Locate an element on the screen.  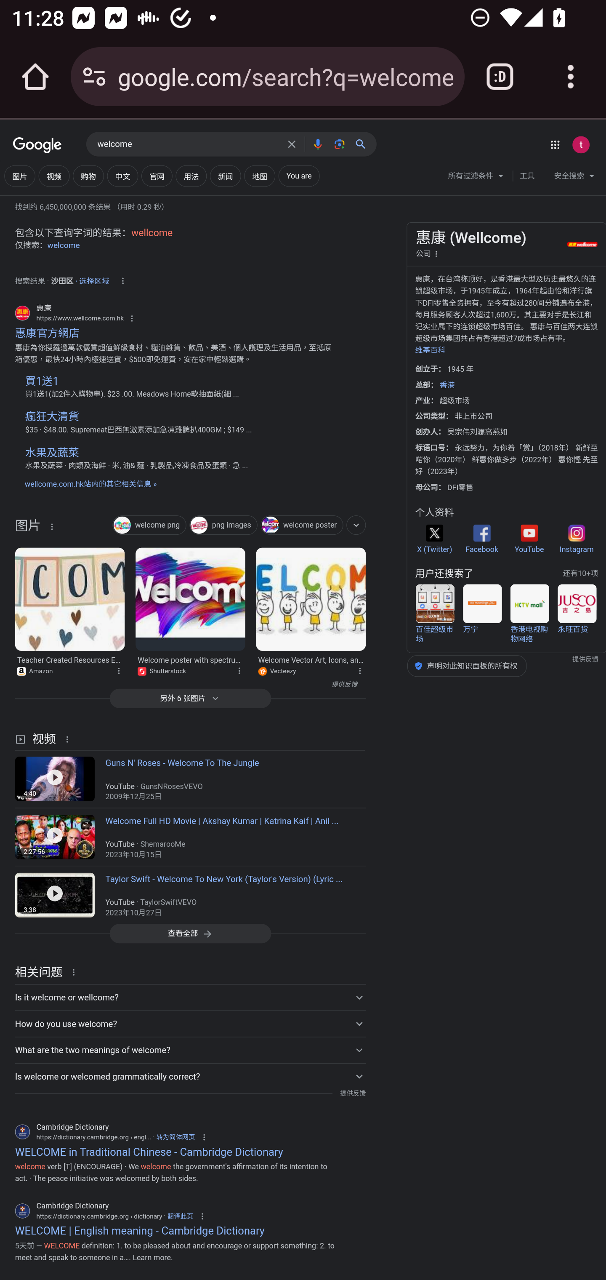
清除 is located at coordinates (292, 144).